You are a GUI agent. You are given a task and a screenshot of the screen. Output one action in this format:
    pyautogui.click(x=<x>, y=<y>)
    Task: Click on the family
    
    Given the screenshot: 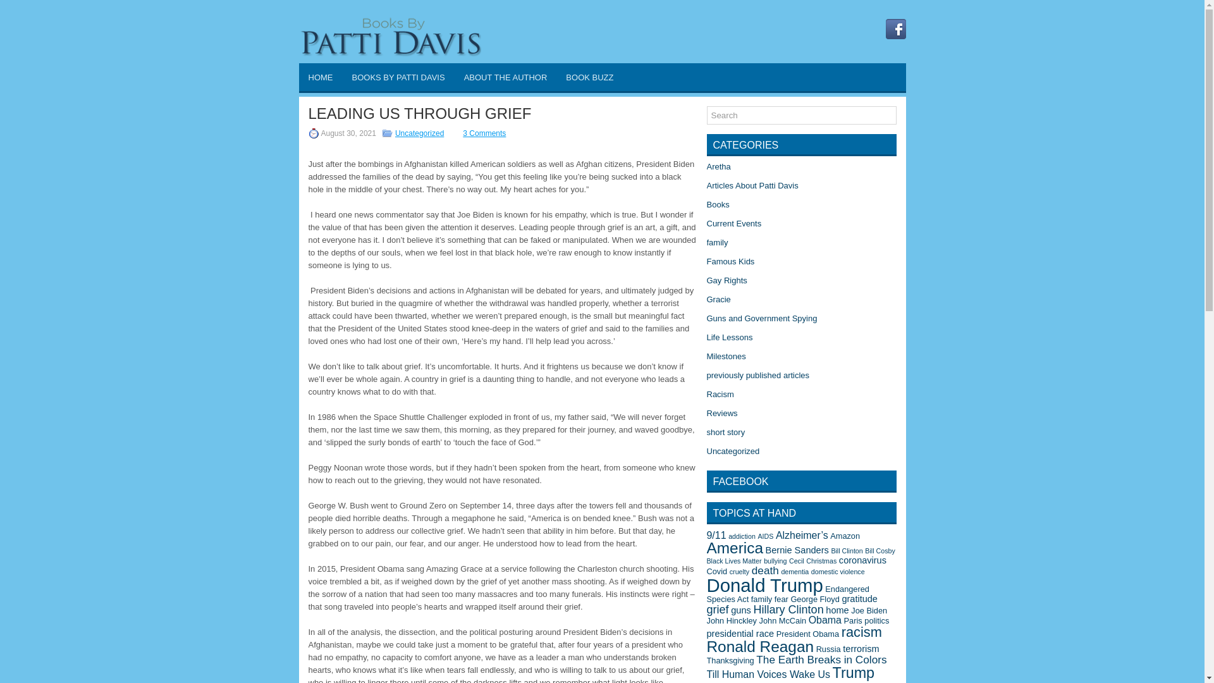 What is the action you would take?
    pyautogui.click(x=717, y=242)
    